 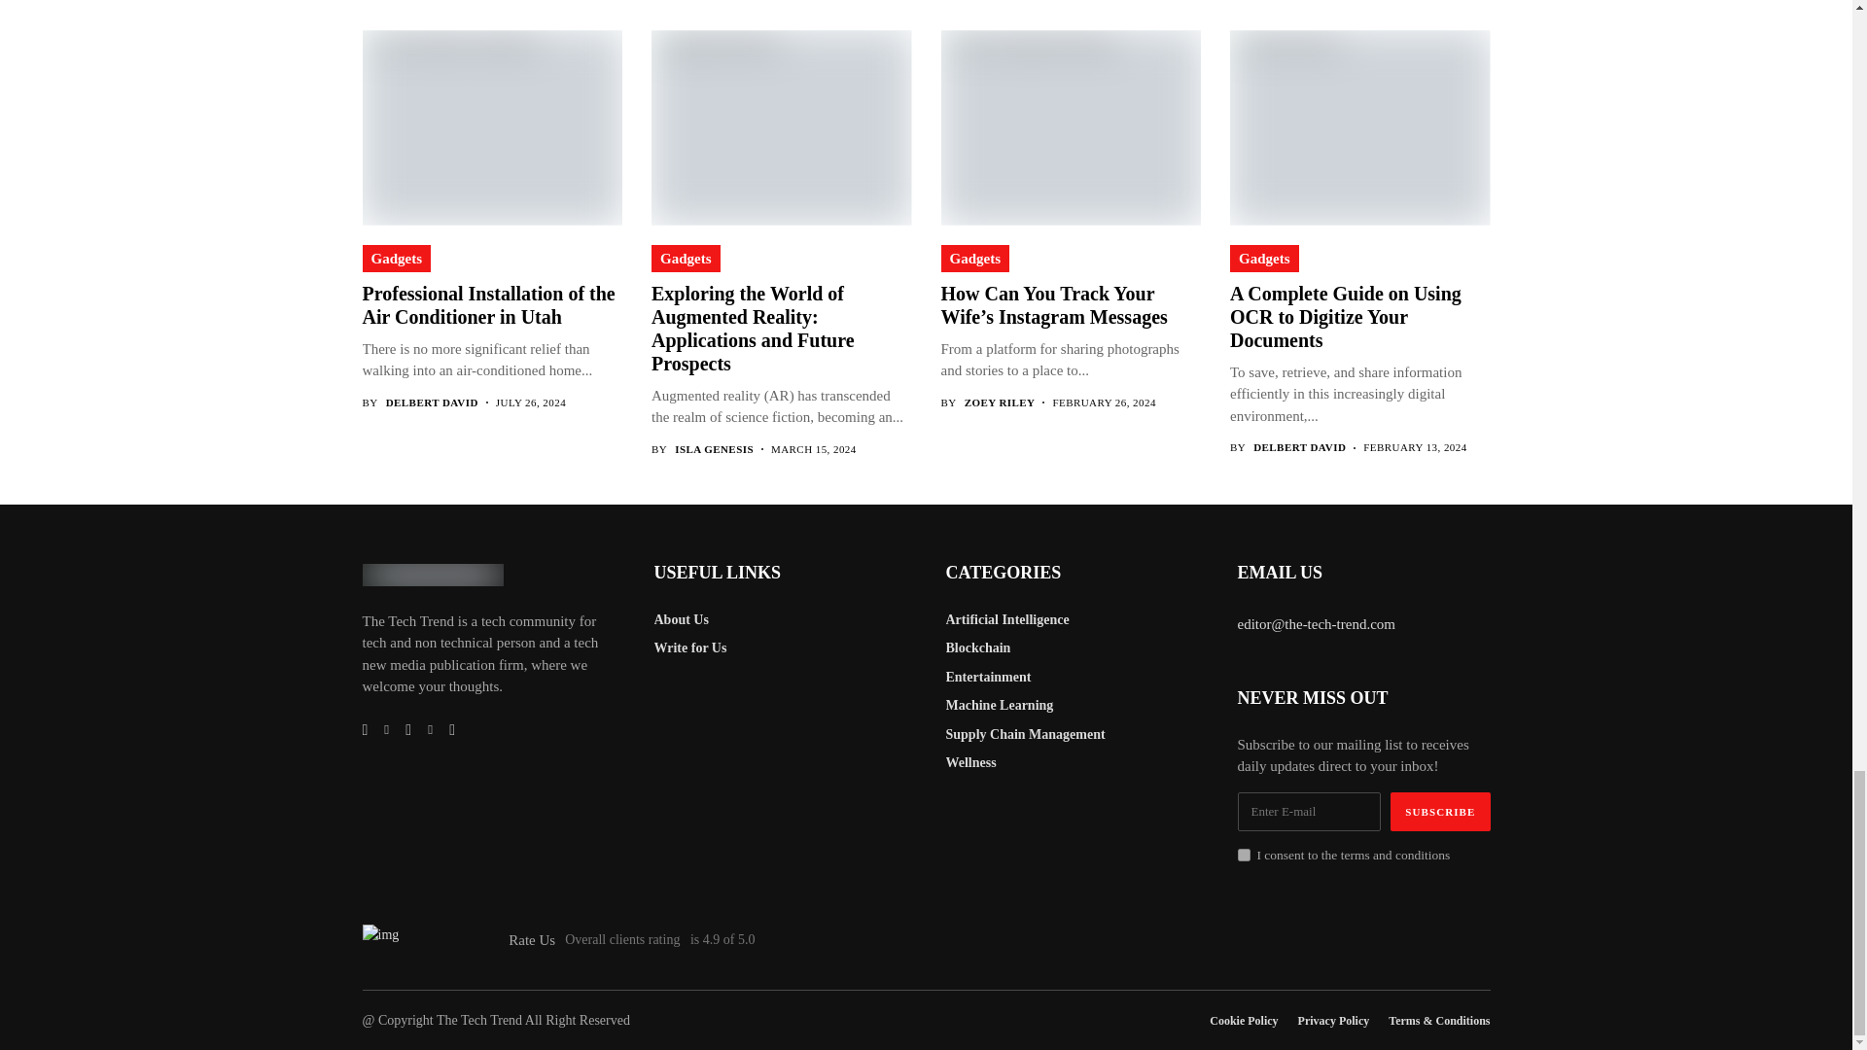 I want to click on Posts by Delbert David, so click(x=1299, y=447).